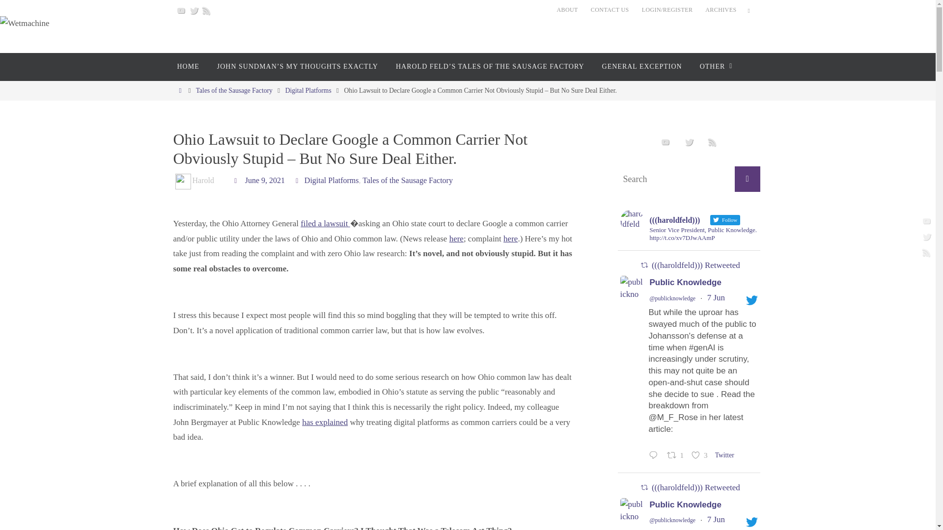 The height and width of the screenshot is (530, 943). What do you see at coordinates (206, 10) in the screenshot?
I see `RSS` at bounding box center [206, 10].